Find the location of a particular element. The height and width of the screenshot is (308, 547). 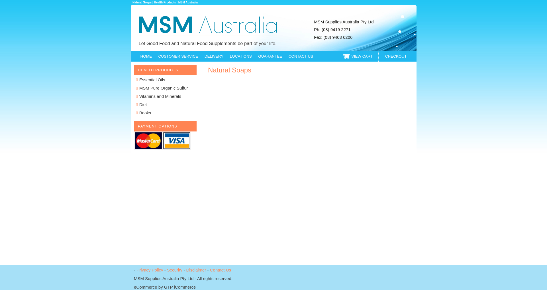

LOCATIONS is located at coordinates (241, 56).